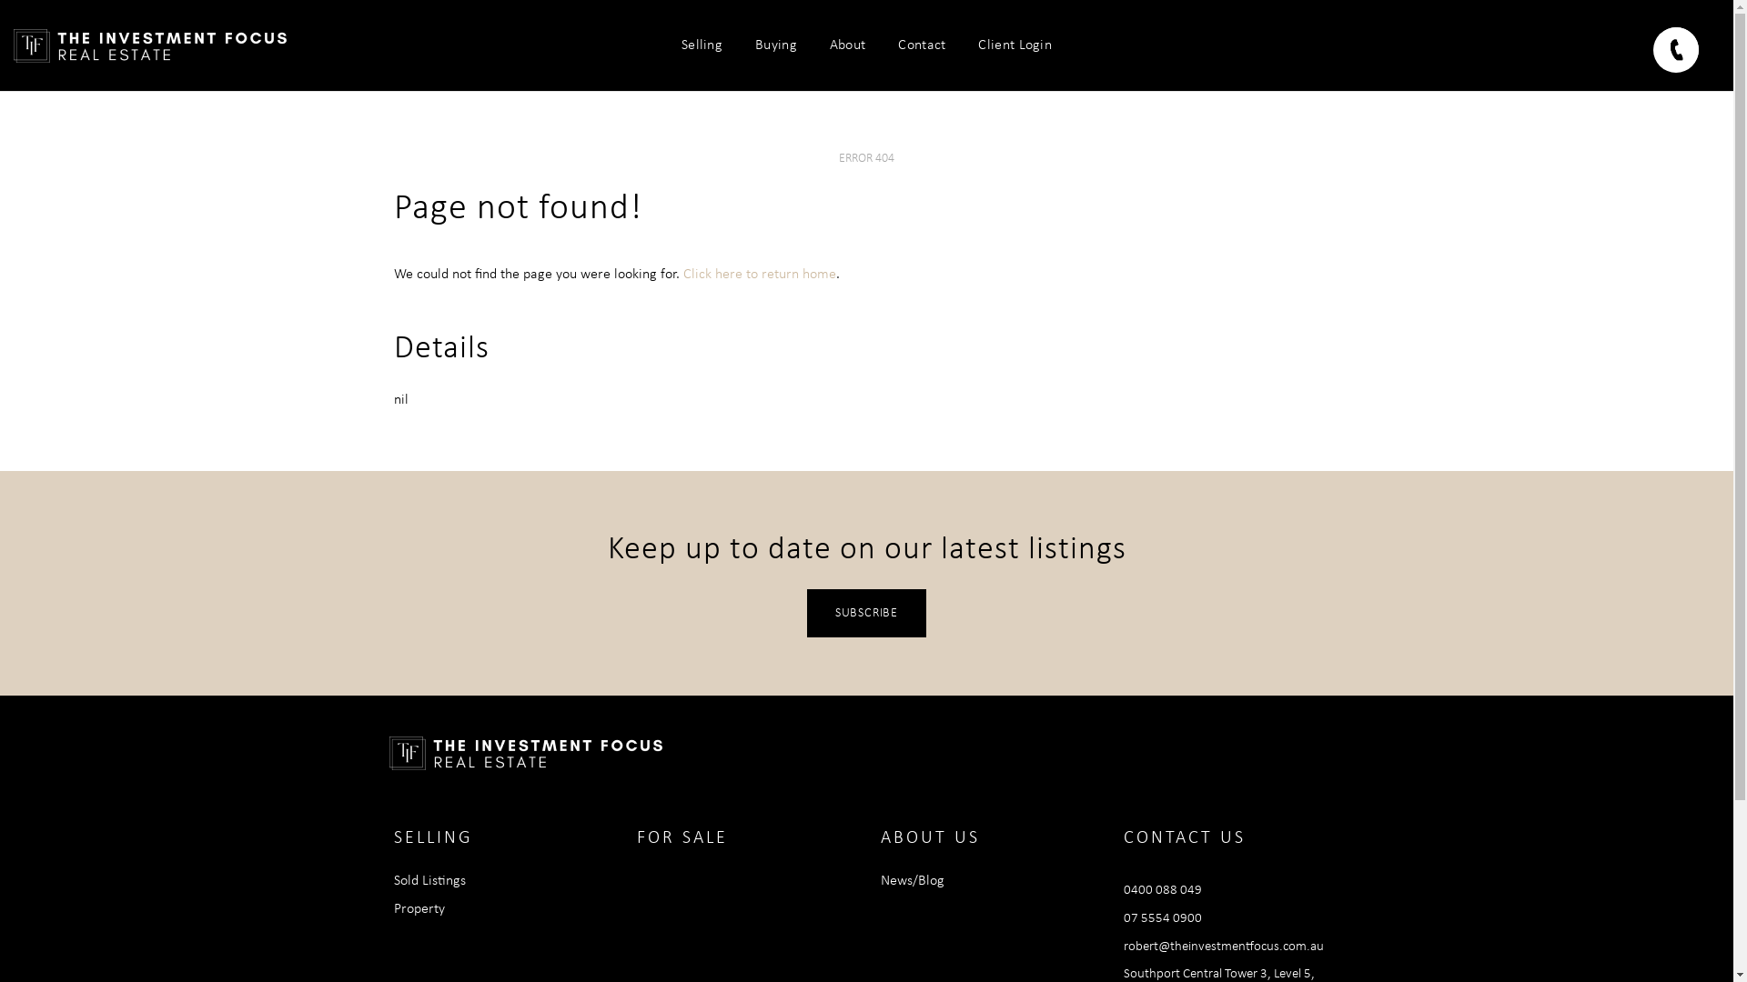 The width and height of the screenshot is (1747, 982). I want to click on Selling, so click(702, 45).